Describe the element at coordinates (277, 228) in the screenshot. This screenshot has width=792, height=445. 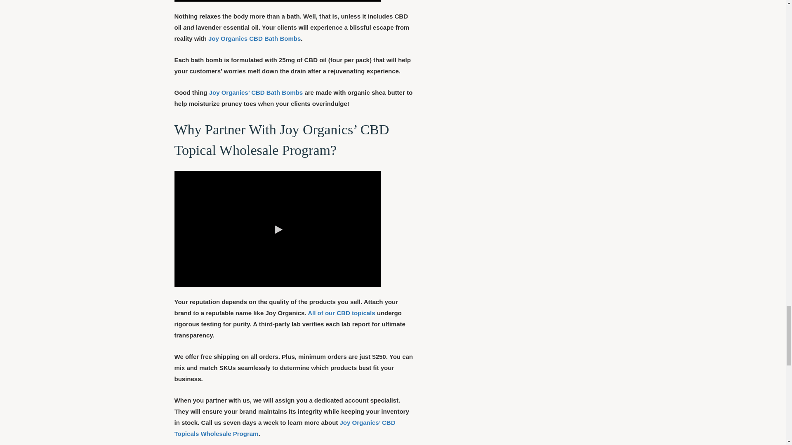
I see `Joy Organics Wholesale CBD Program` at that location.